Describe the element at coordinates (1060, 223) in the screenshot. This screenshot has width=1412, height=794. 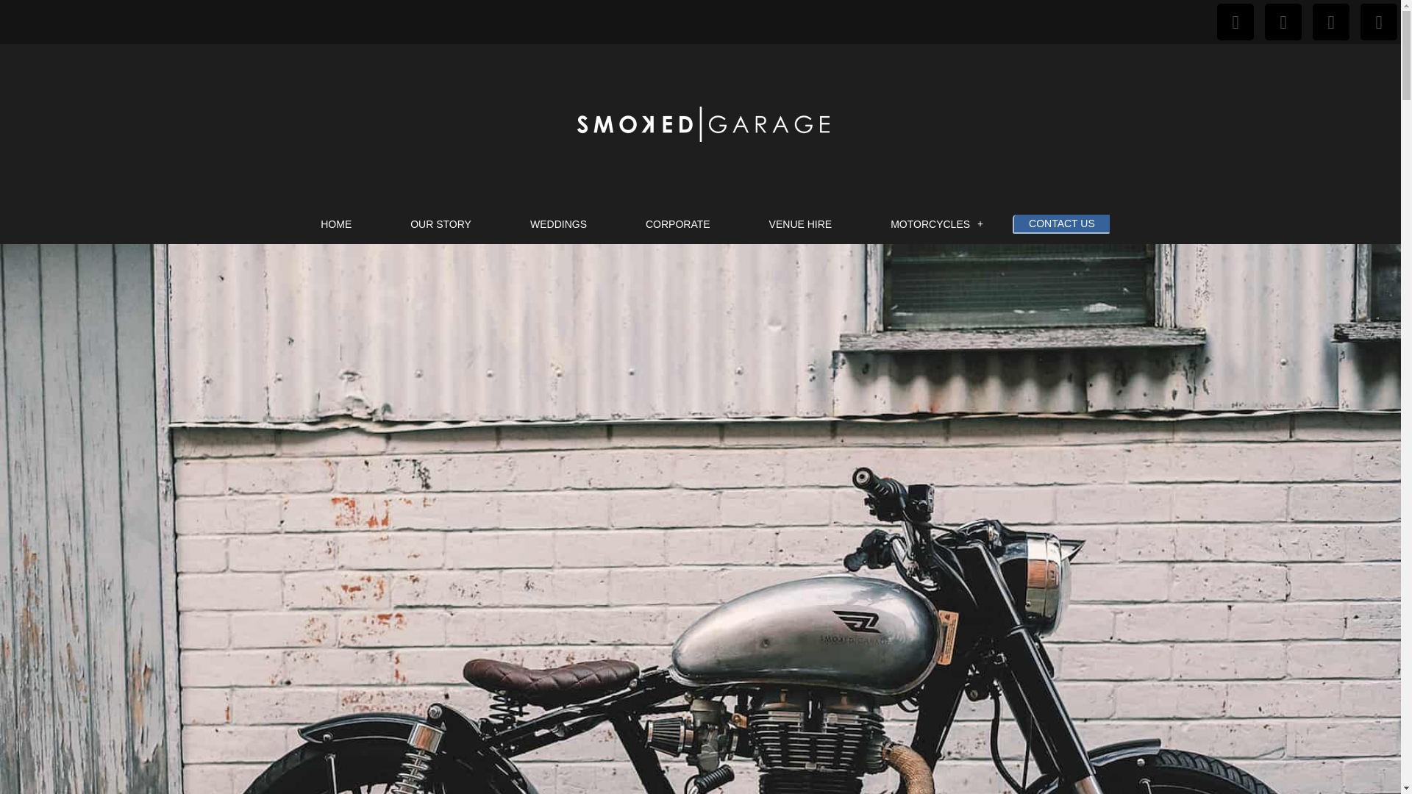
I see `CONTACT US` at that location.